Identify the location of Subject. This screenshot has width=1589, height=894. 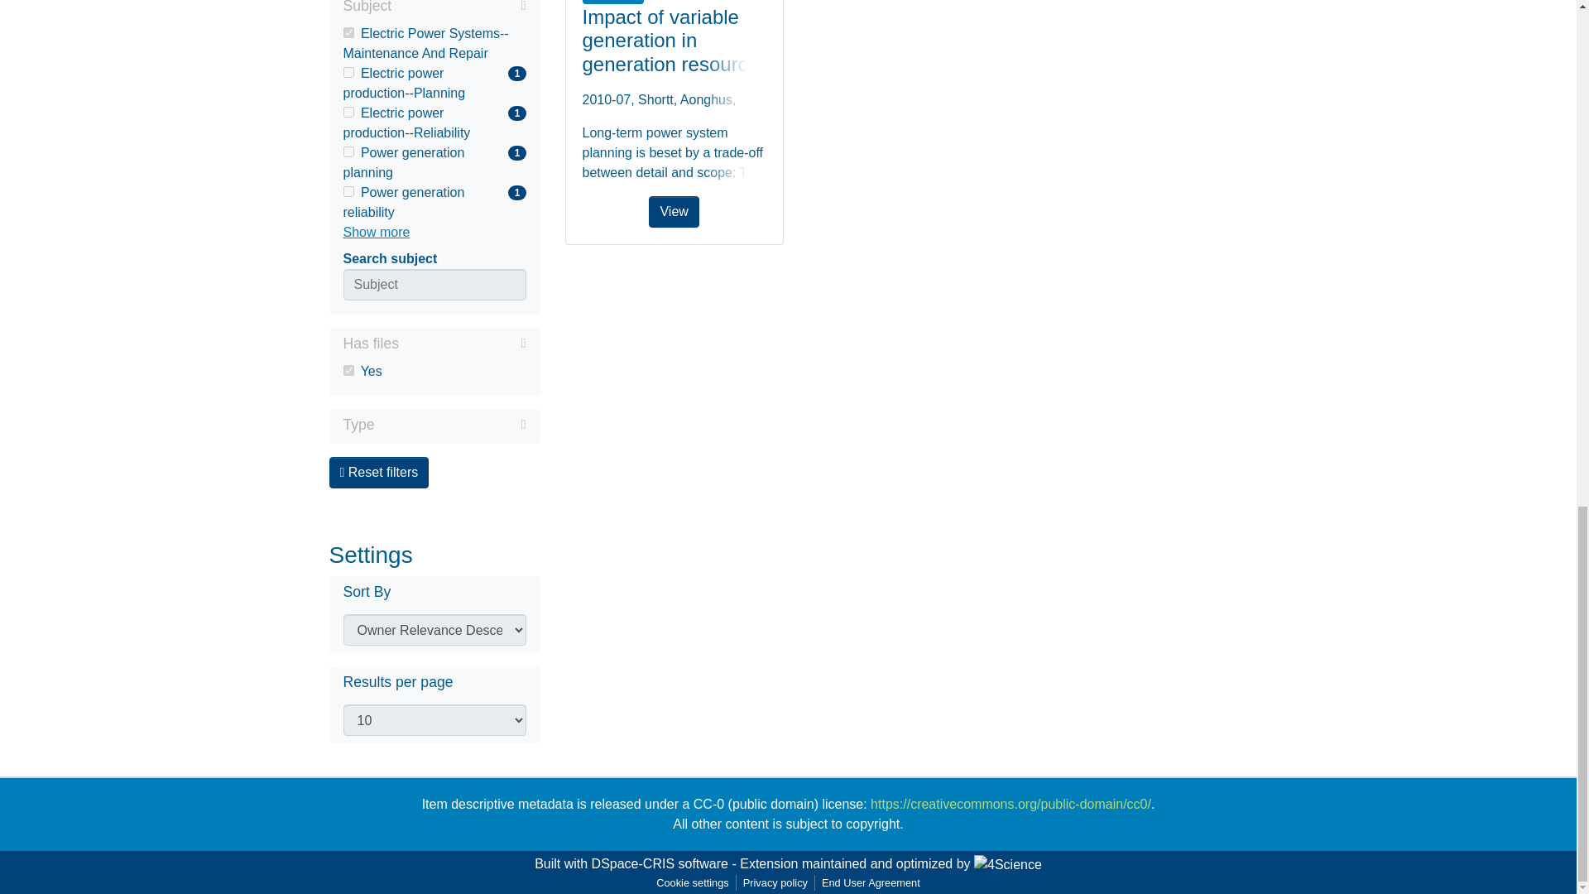
(462, 343).